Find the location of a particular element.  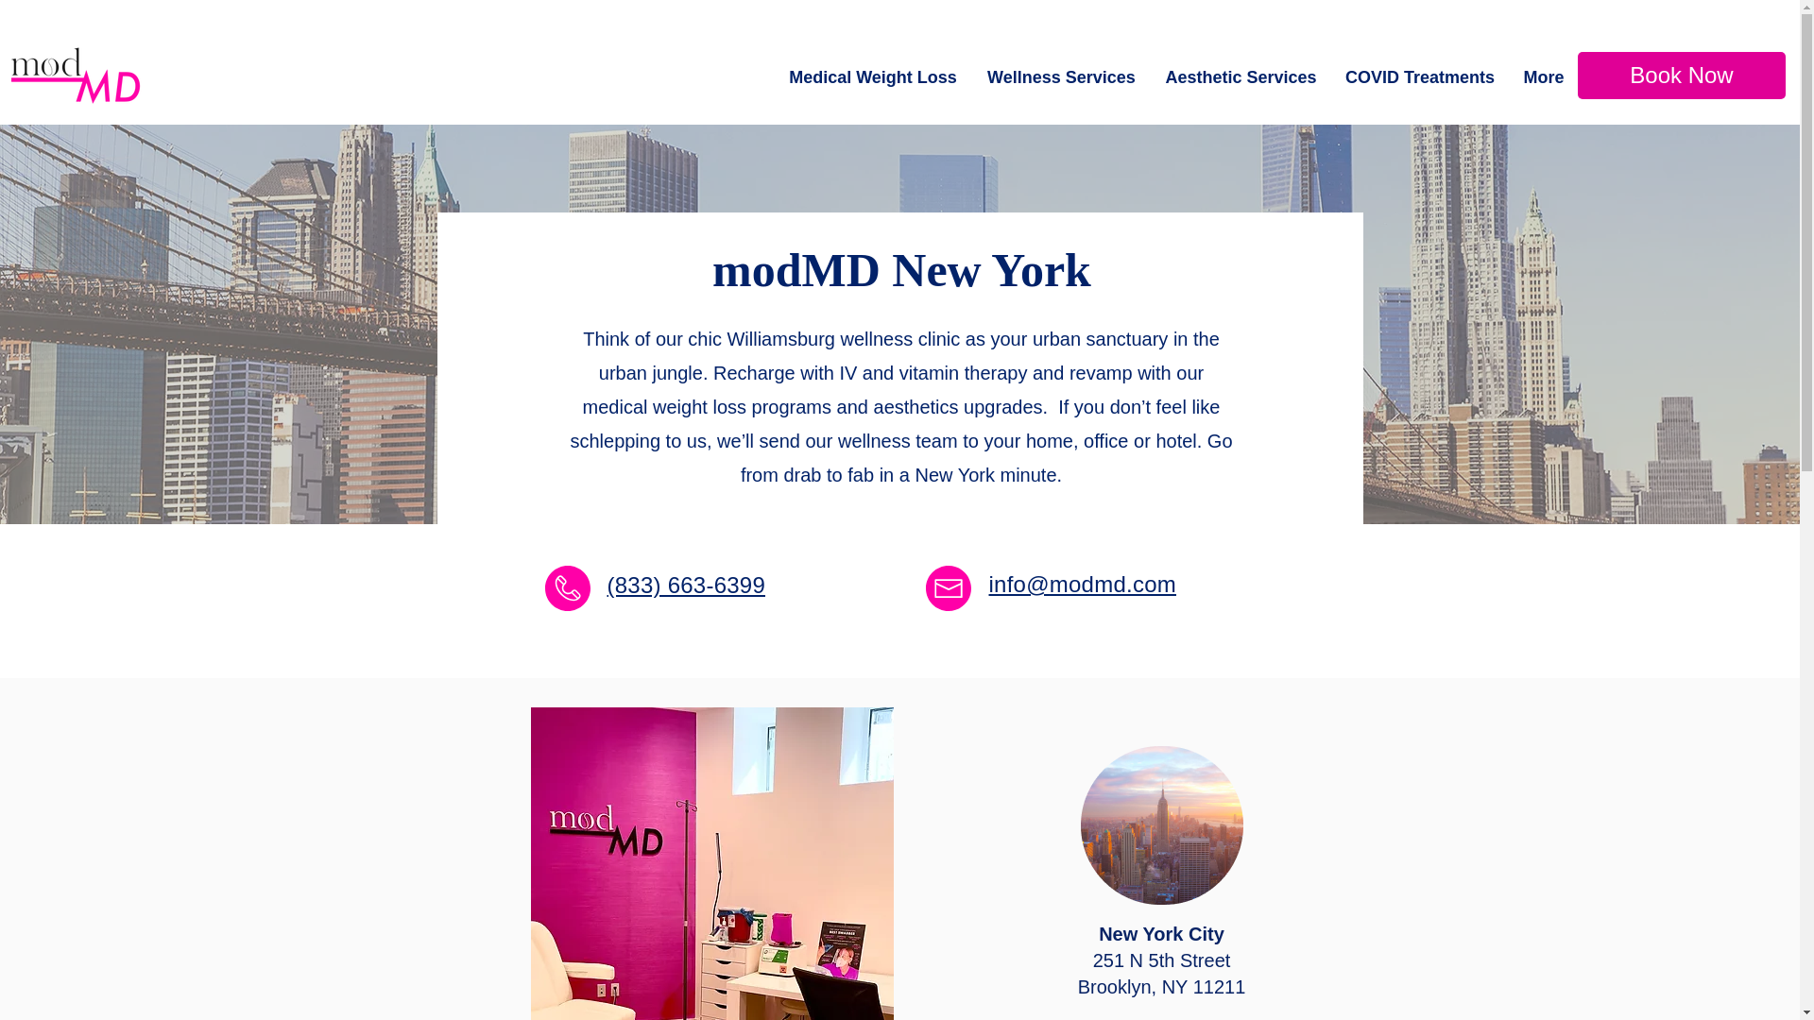

Book Now is located at coordinates (1682, 76).